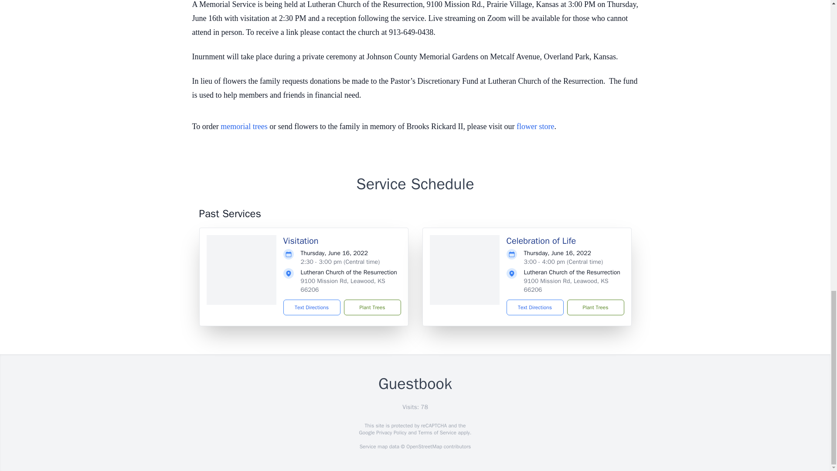 The height and width of the screenshot is (471, 837). Describe the element at coordinates (372, 307) in the screenshot. I see `Plant Trees` at that location.